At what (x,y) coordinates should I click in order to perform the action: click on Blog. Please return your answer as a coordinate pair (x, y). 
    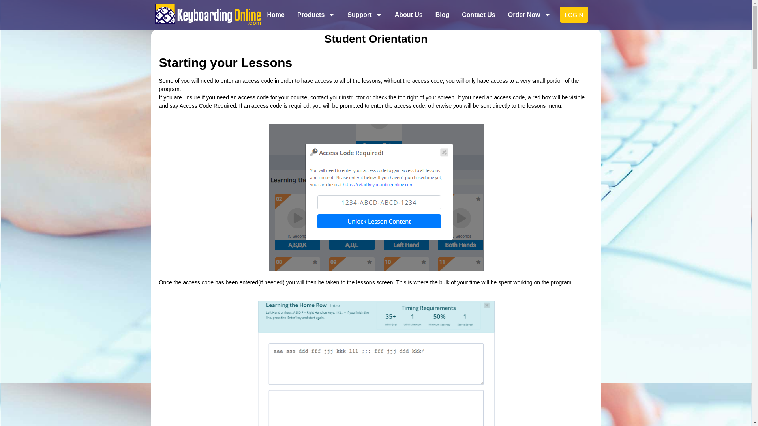
    Looking at the image, I should click on (442, 15).